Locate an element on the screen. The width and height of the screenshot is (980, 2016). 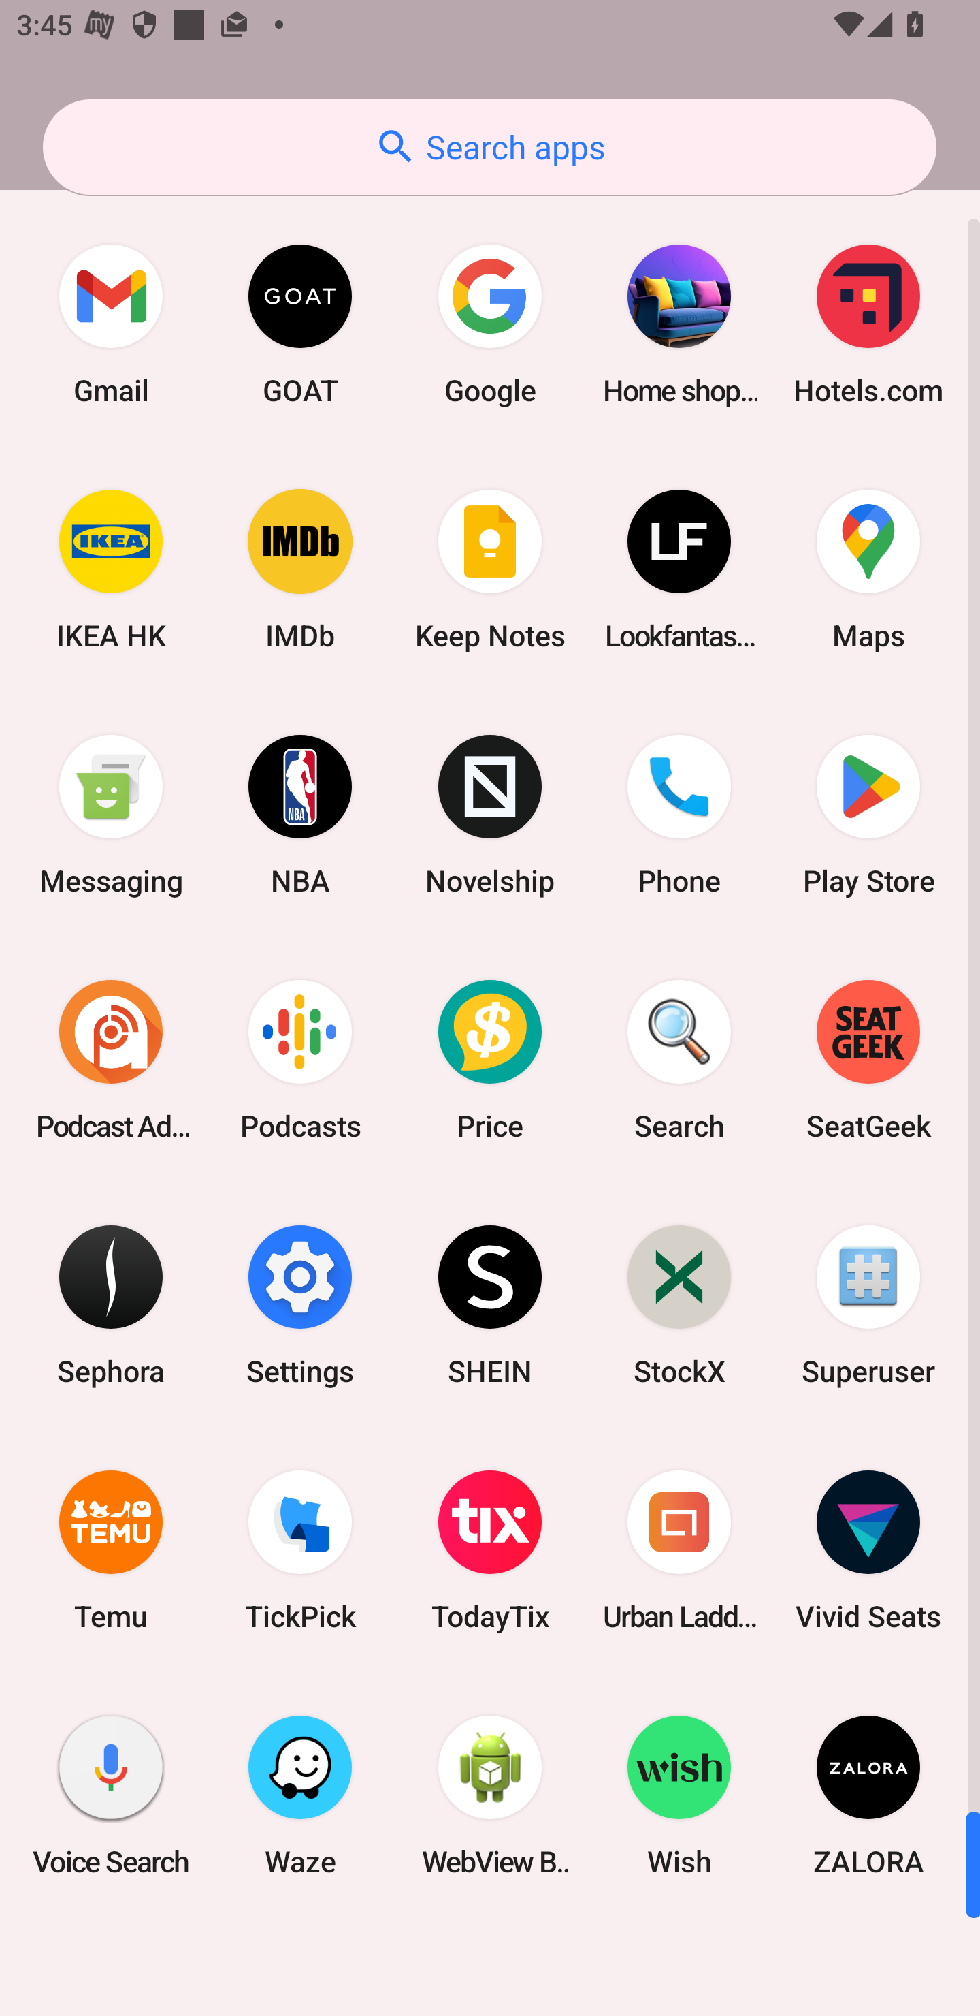
Messaging is located at coordinates (111, 815).